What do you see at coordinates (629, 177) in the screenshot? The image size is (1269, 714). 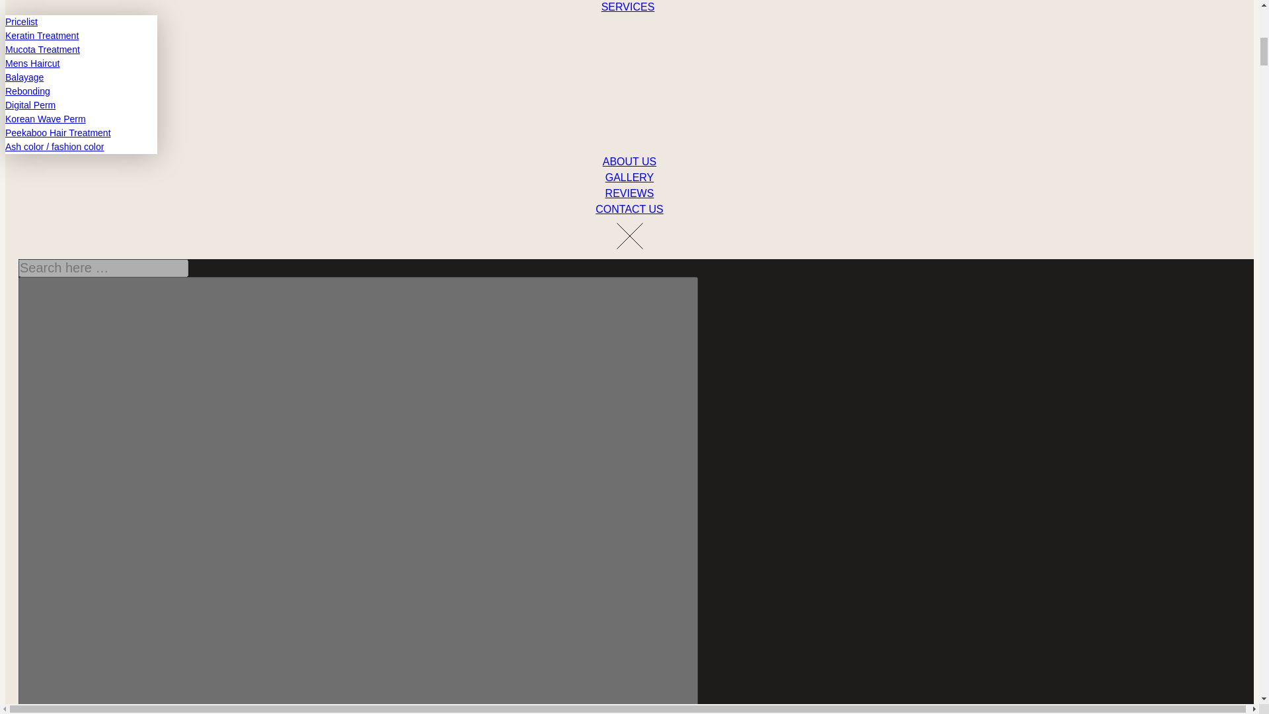 I see `GALLERY` at bounding box center [629, 177].